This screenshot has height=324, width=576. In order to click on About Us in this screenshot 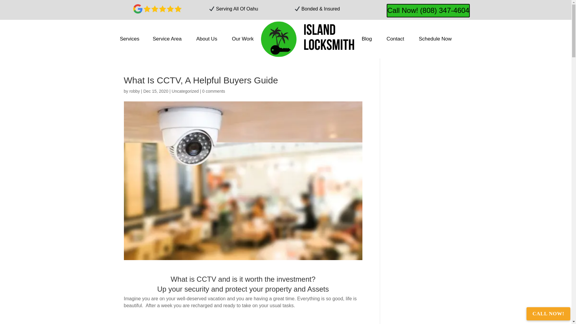, I will do `click(206, 39)`.